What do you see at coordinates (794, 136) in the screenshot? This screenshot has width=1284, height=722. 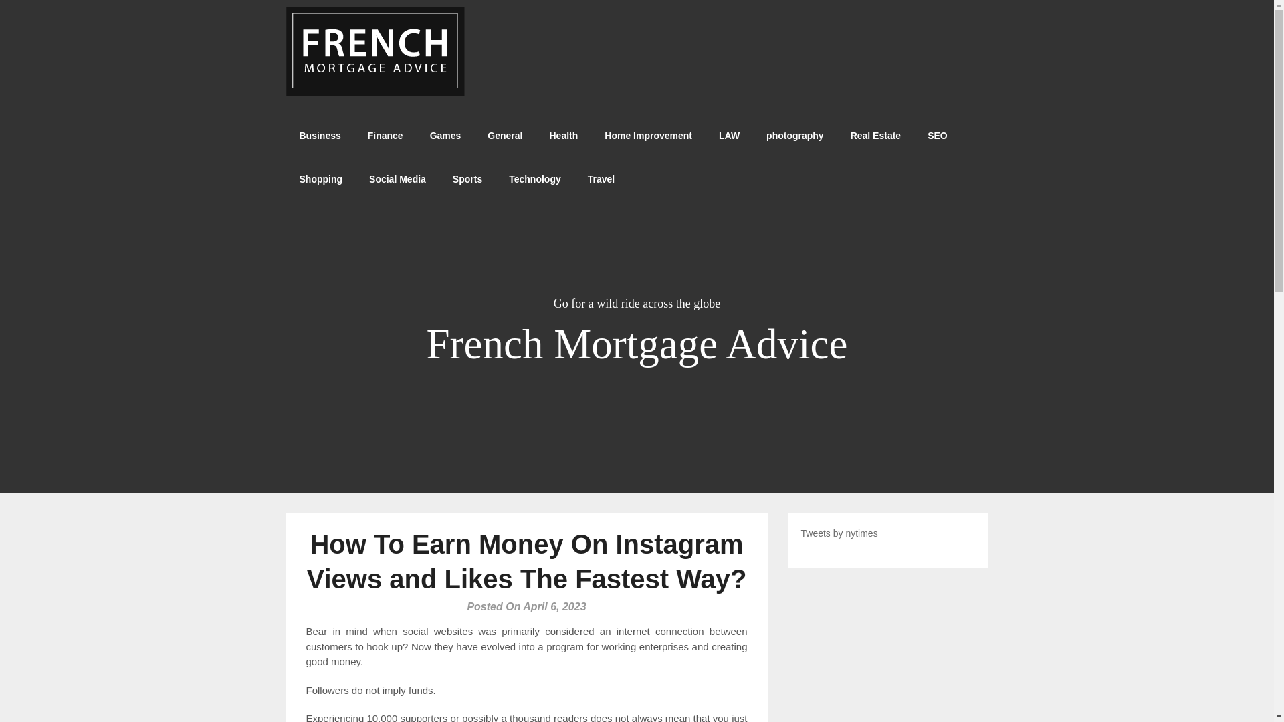 I see `photography` at bounding box center [794, 136].